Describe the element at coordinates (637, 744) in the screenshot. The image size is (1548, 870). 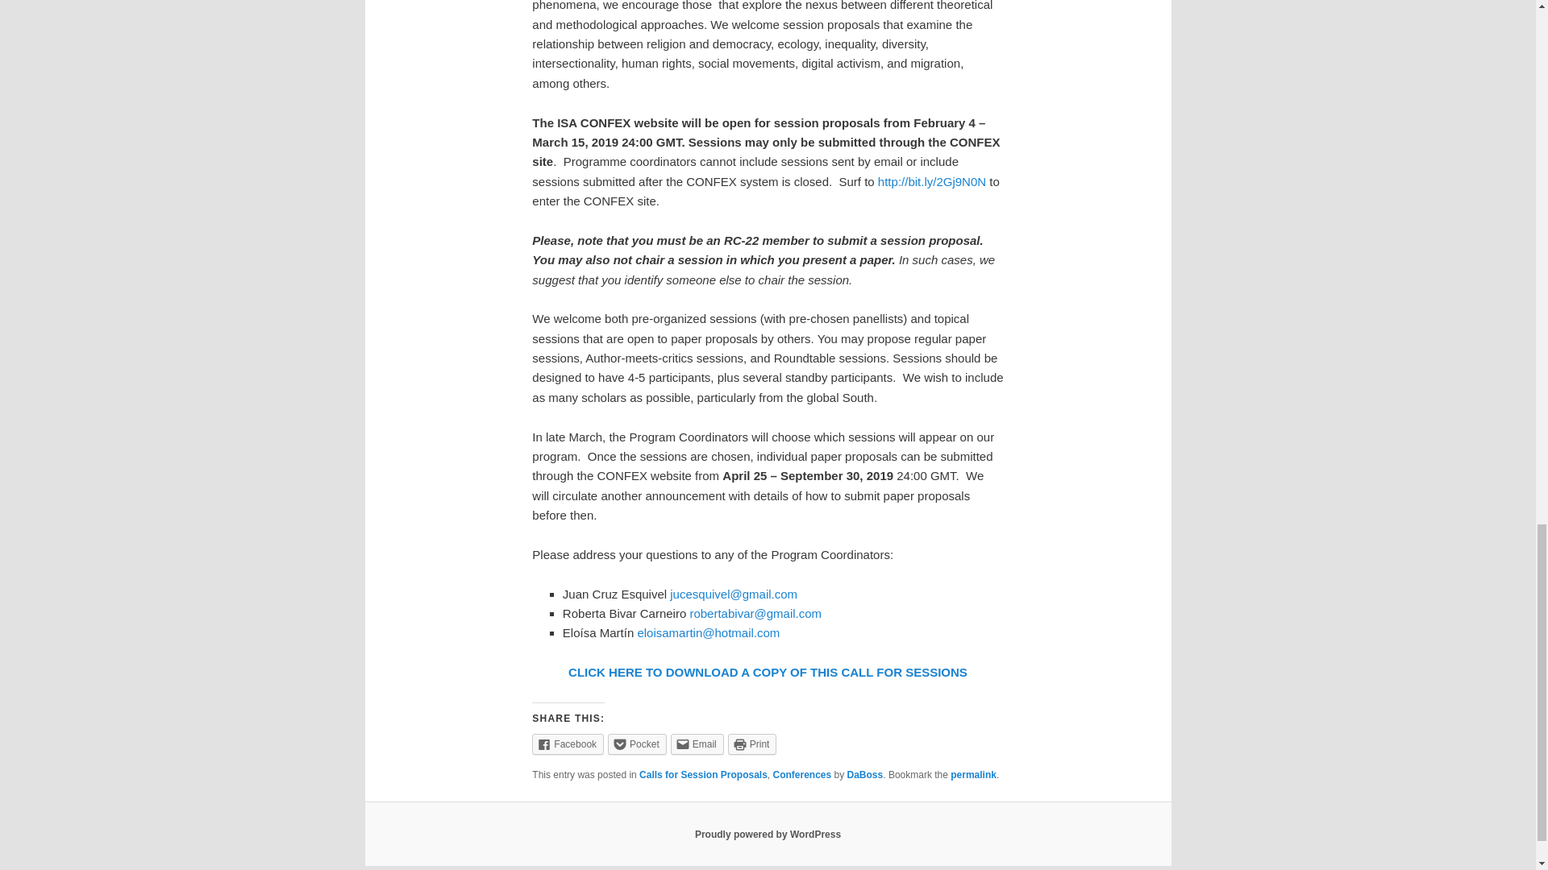
I see `Click to share on Pocket` at that location.